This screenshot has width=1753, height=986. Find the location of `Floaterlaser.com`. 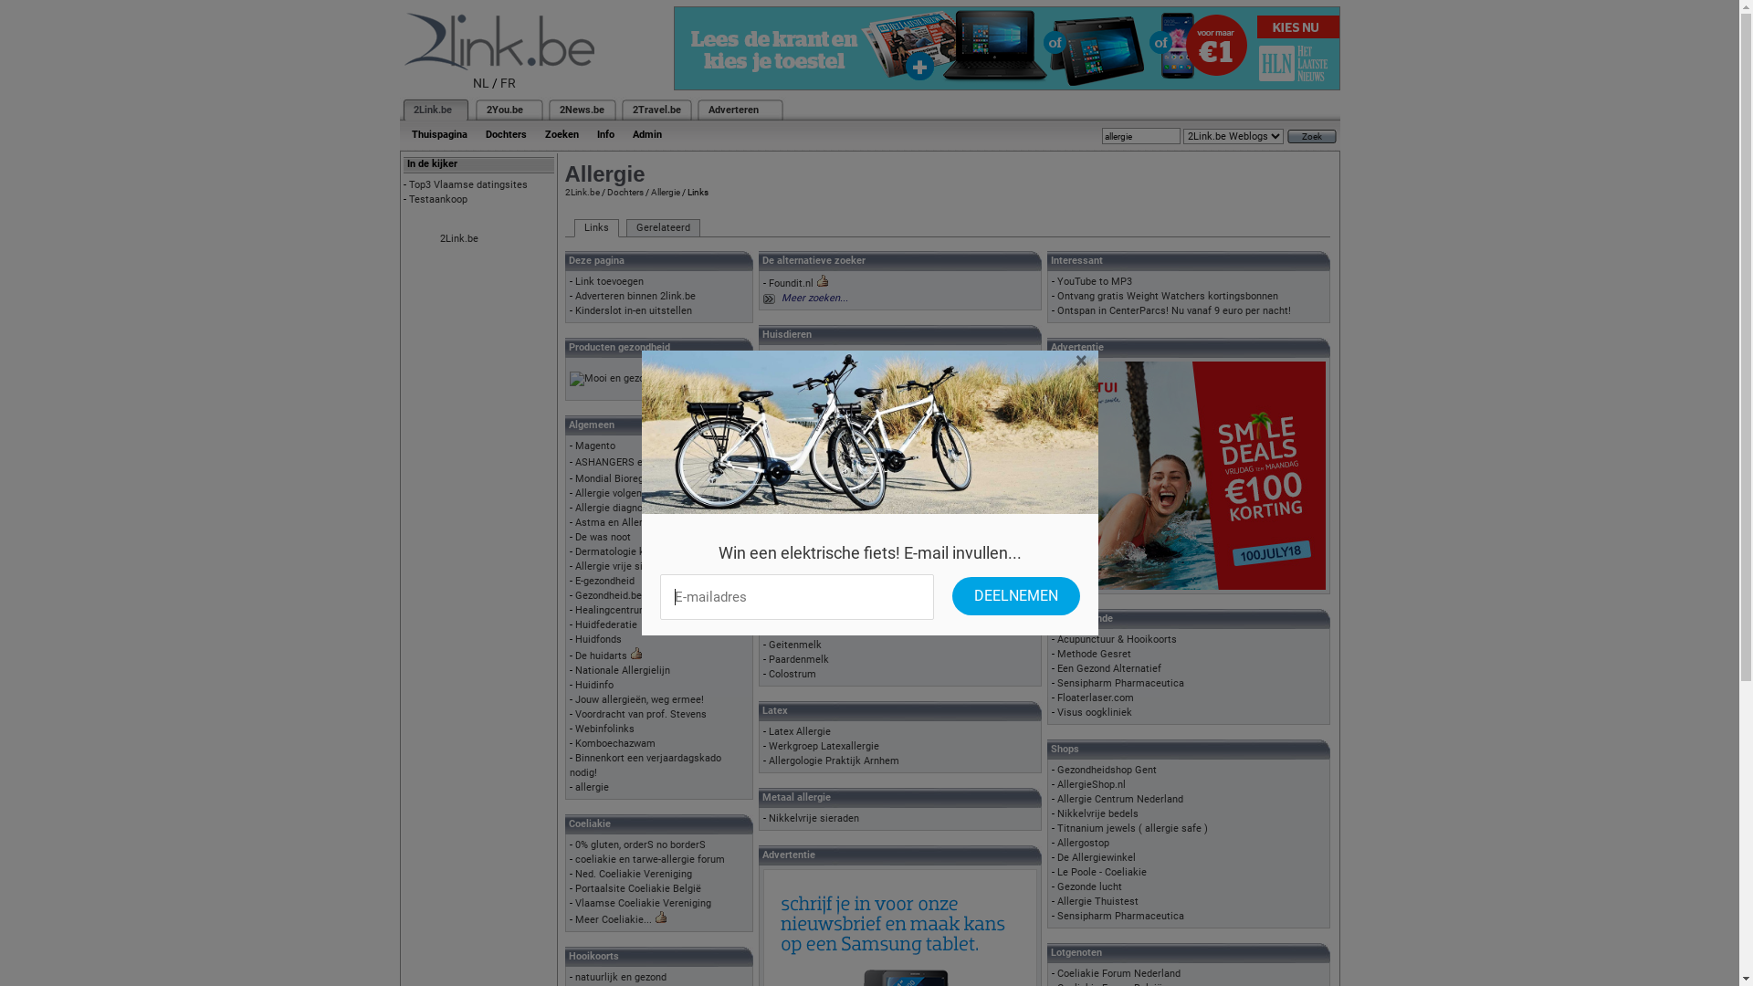

Floaterlaser.com is located at coordinates (1096, 698).